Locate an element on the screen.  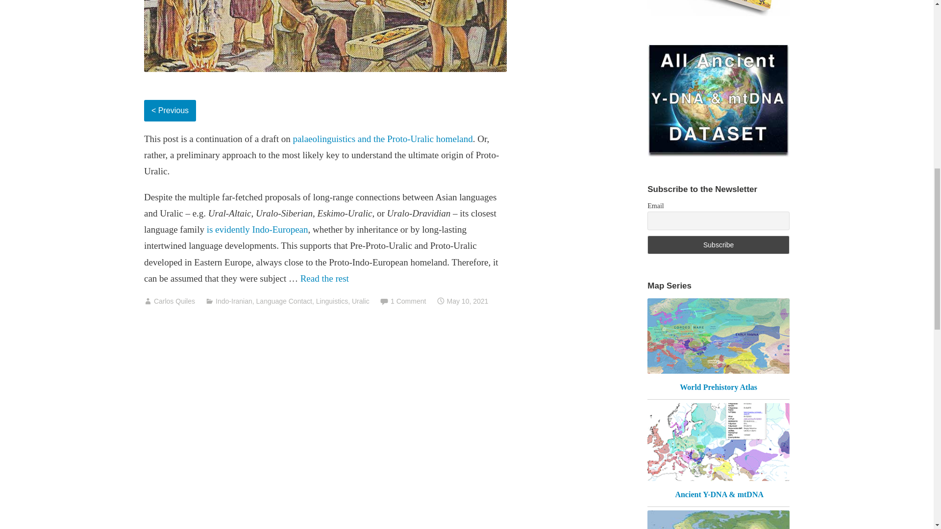
Subscribe is located at coordinates (718, 245).